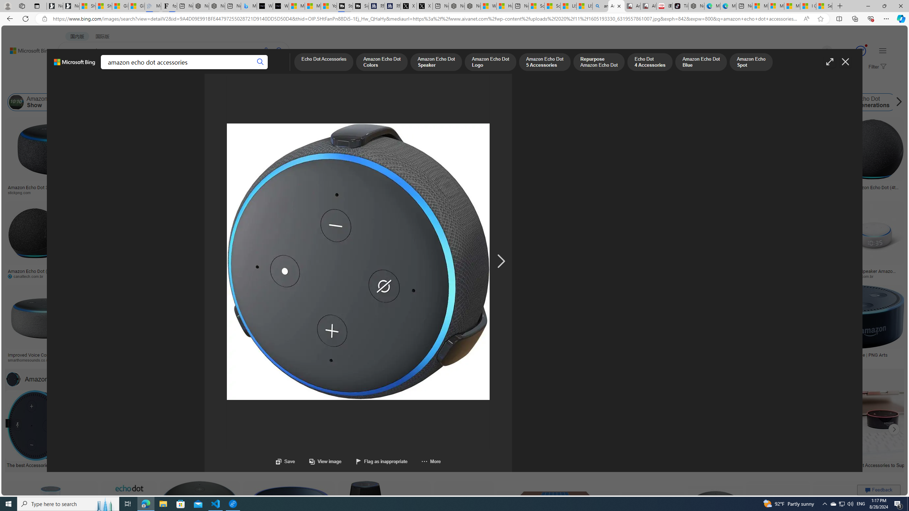 The width and height of the screenshot is (909, 511). Describe the element at coordinates (277, 70) in the screenshot. I see `Dropdown Menu` at that location.